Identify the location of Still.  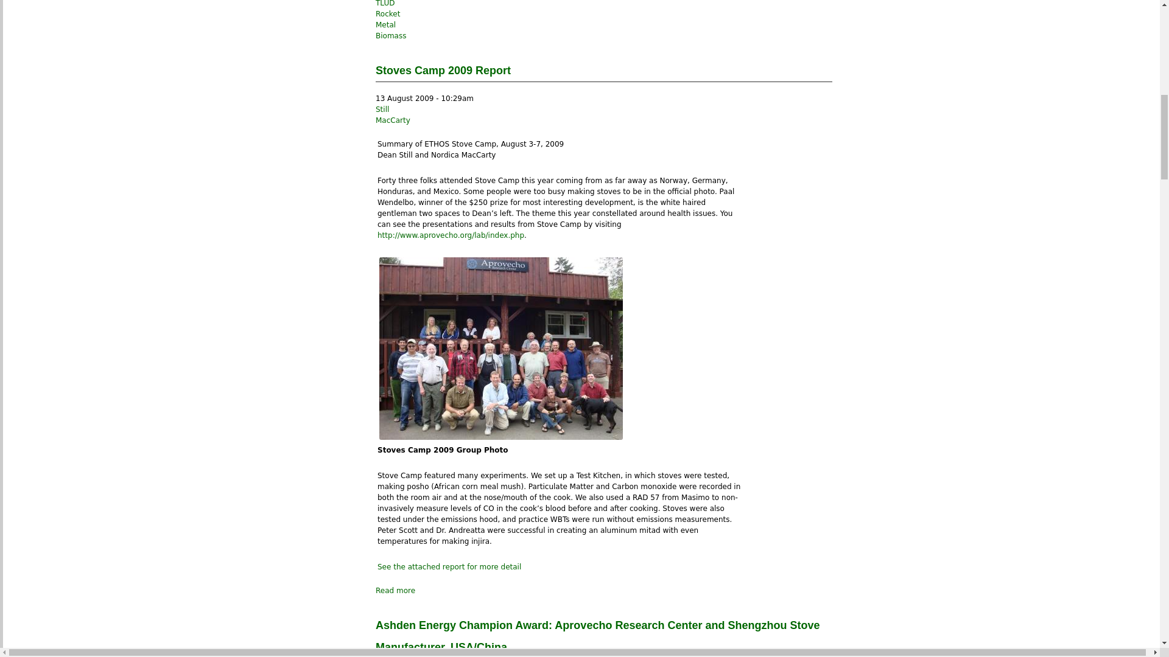
(382, 109).